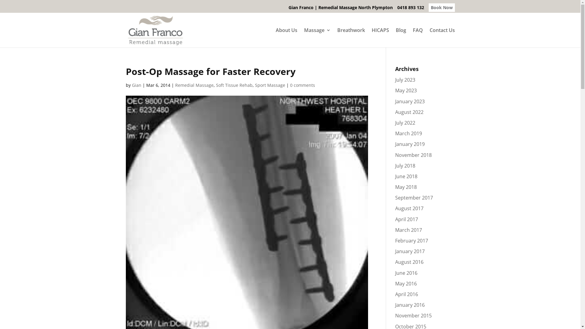 The image size is (585, 329). Describe the element at coordinates (406, 294) in the screenshot. I see `April 2016` at that location.